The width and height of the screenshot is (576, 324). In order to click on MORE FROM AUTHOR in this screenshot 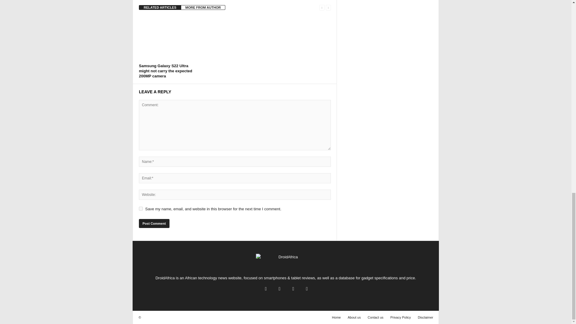, I will do `click(203, 7)`.